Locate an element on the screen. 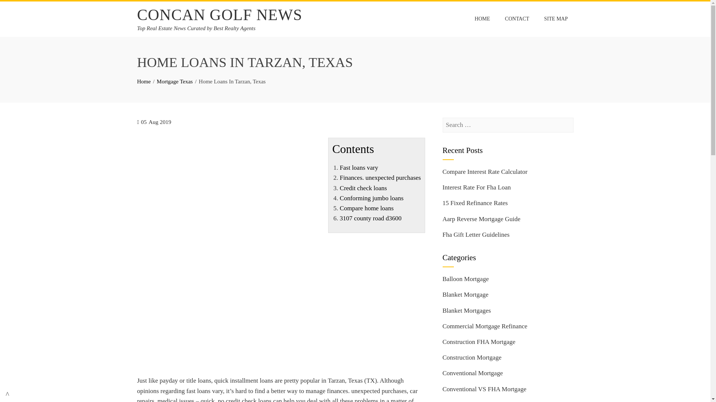  FHA 203k Mortgage is located at coordinates (469, 401).